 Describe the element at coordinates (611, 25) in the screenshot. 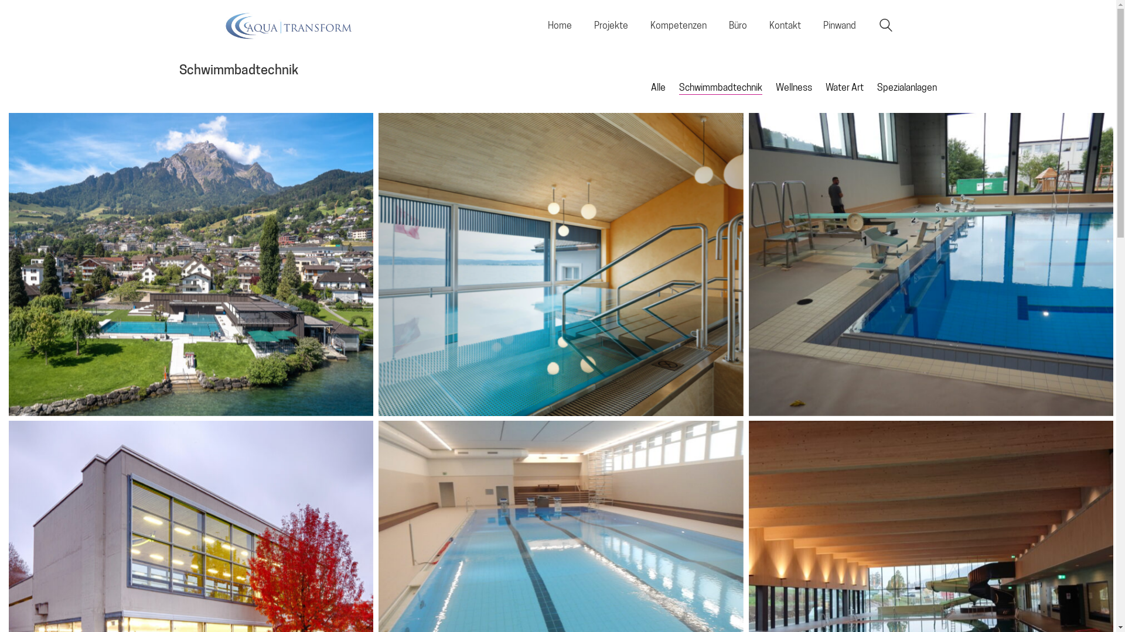

I see `Projekte` at that location.